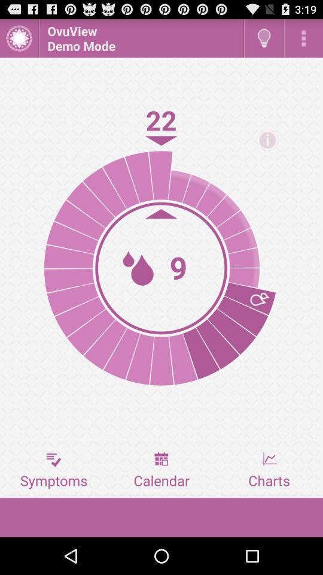  What do you see at coordinates (161, 470) in the screenshot?
I see `swipe to the calendar button` at bounding box center [161, 470].